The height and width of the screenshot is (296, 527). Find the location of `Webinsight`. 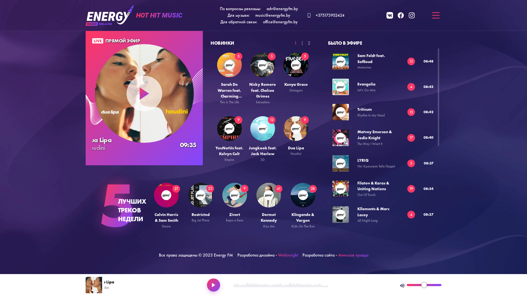

Webinsight is located at coordinates (288, 255).